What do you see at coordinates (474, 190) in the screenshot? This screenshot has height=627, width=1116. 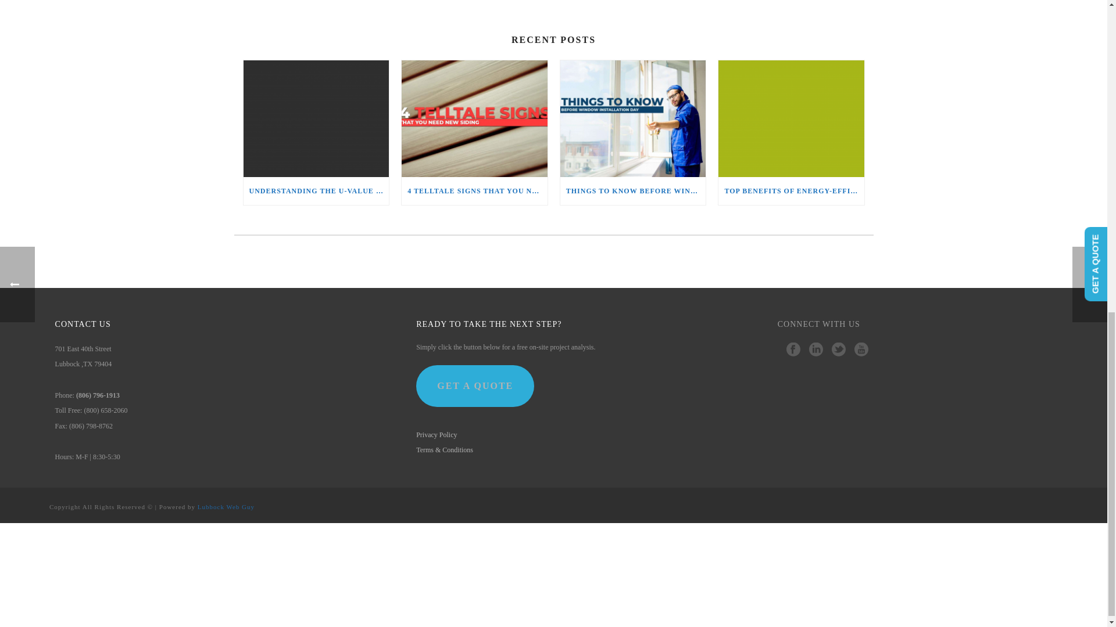 I see `4 TELLTALE SIGNS THAT YOU NEED NEW SIDING` at bounding box center [474, 190].